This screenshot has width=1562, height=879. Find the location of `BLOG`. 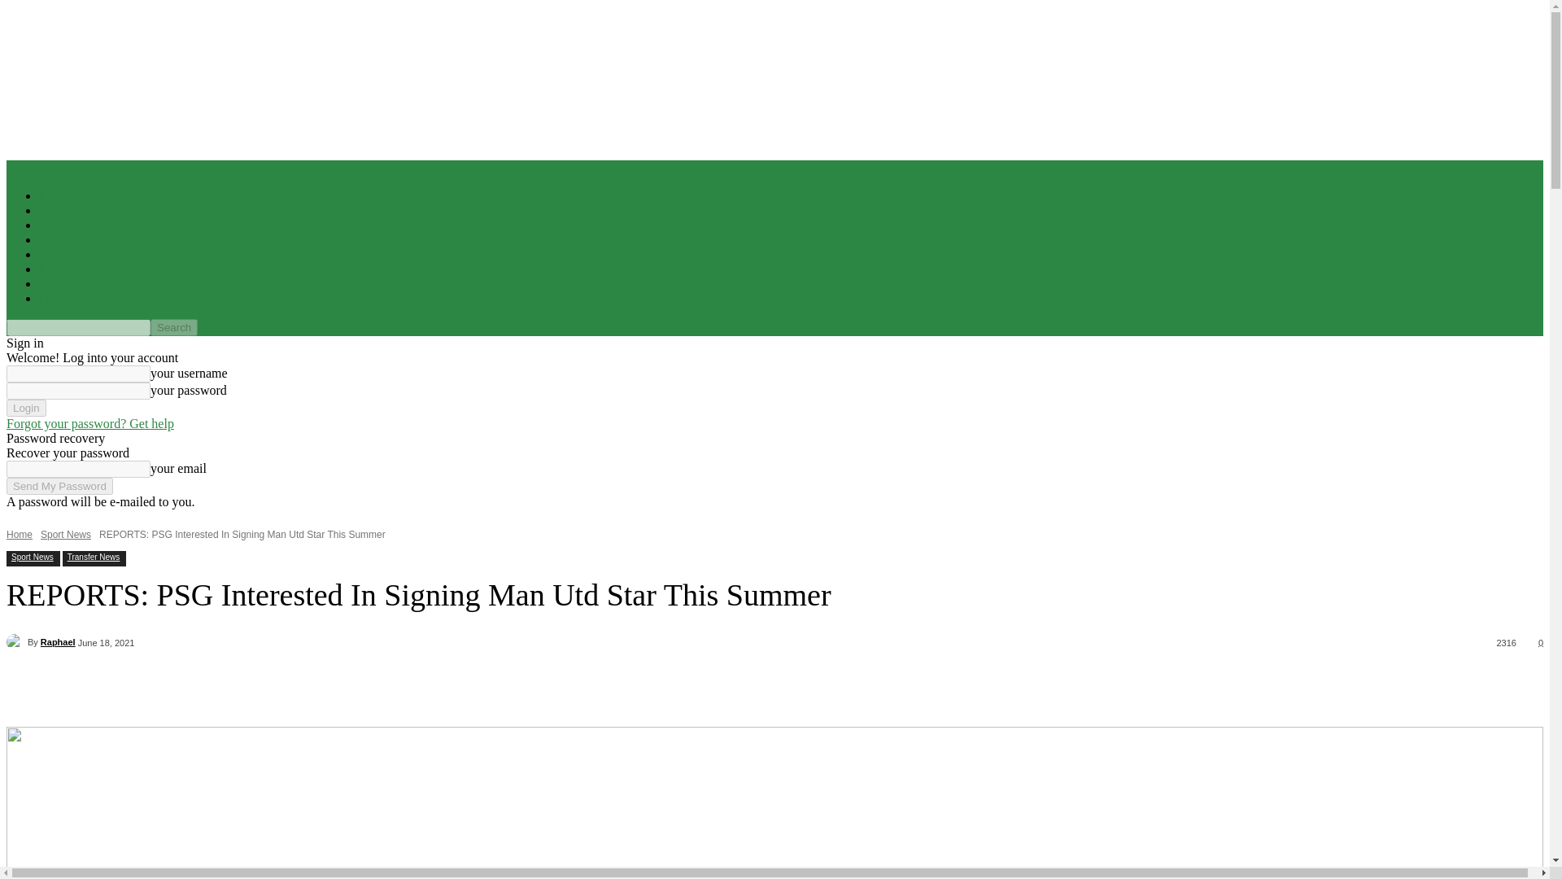

BLOG is located at coordinates (57, 254).